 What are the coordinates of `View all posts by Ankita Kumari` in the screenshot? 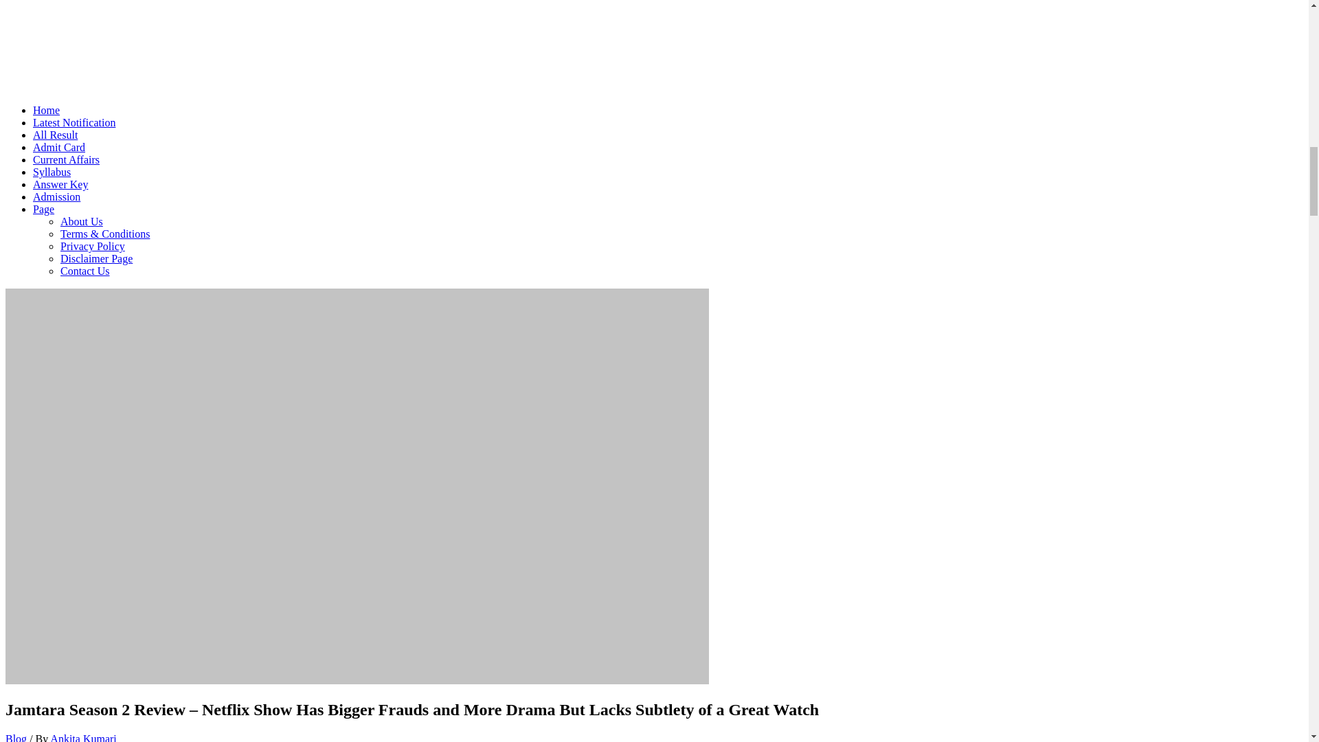 It's located at (82, 738).